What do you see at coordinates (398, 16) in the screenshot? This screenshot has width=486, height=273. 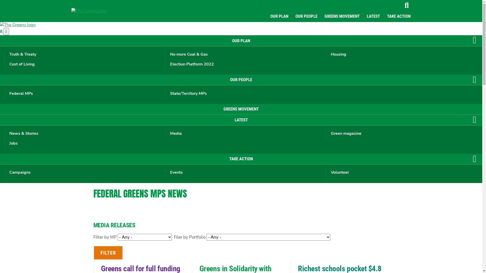 I see `TAKE ACTION` at bounding box center [398, 16].